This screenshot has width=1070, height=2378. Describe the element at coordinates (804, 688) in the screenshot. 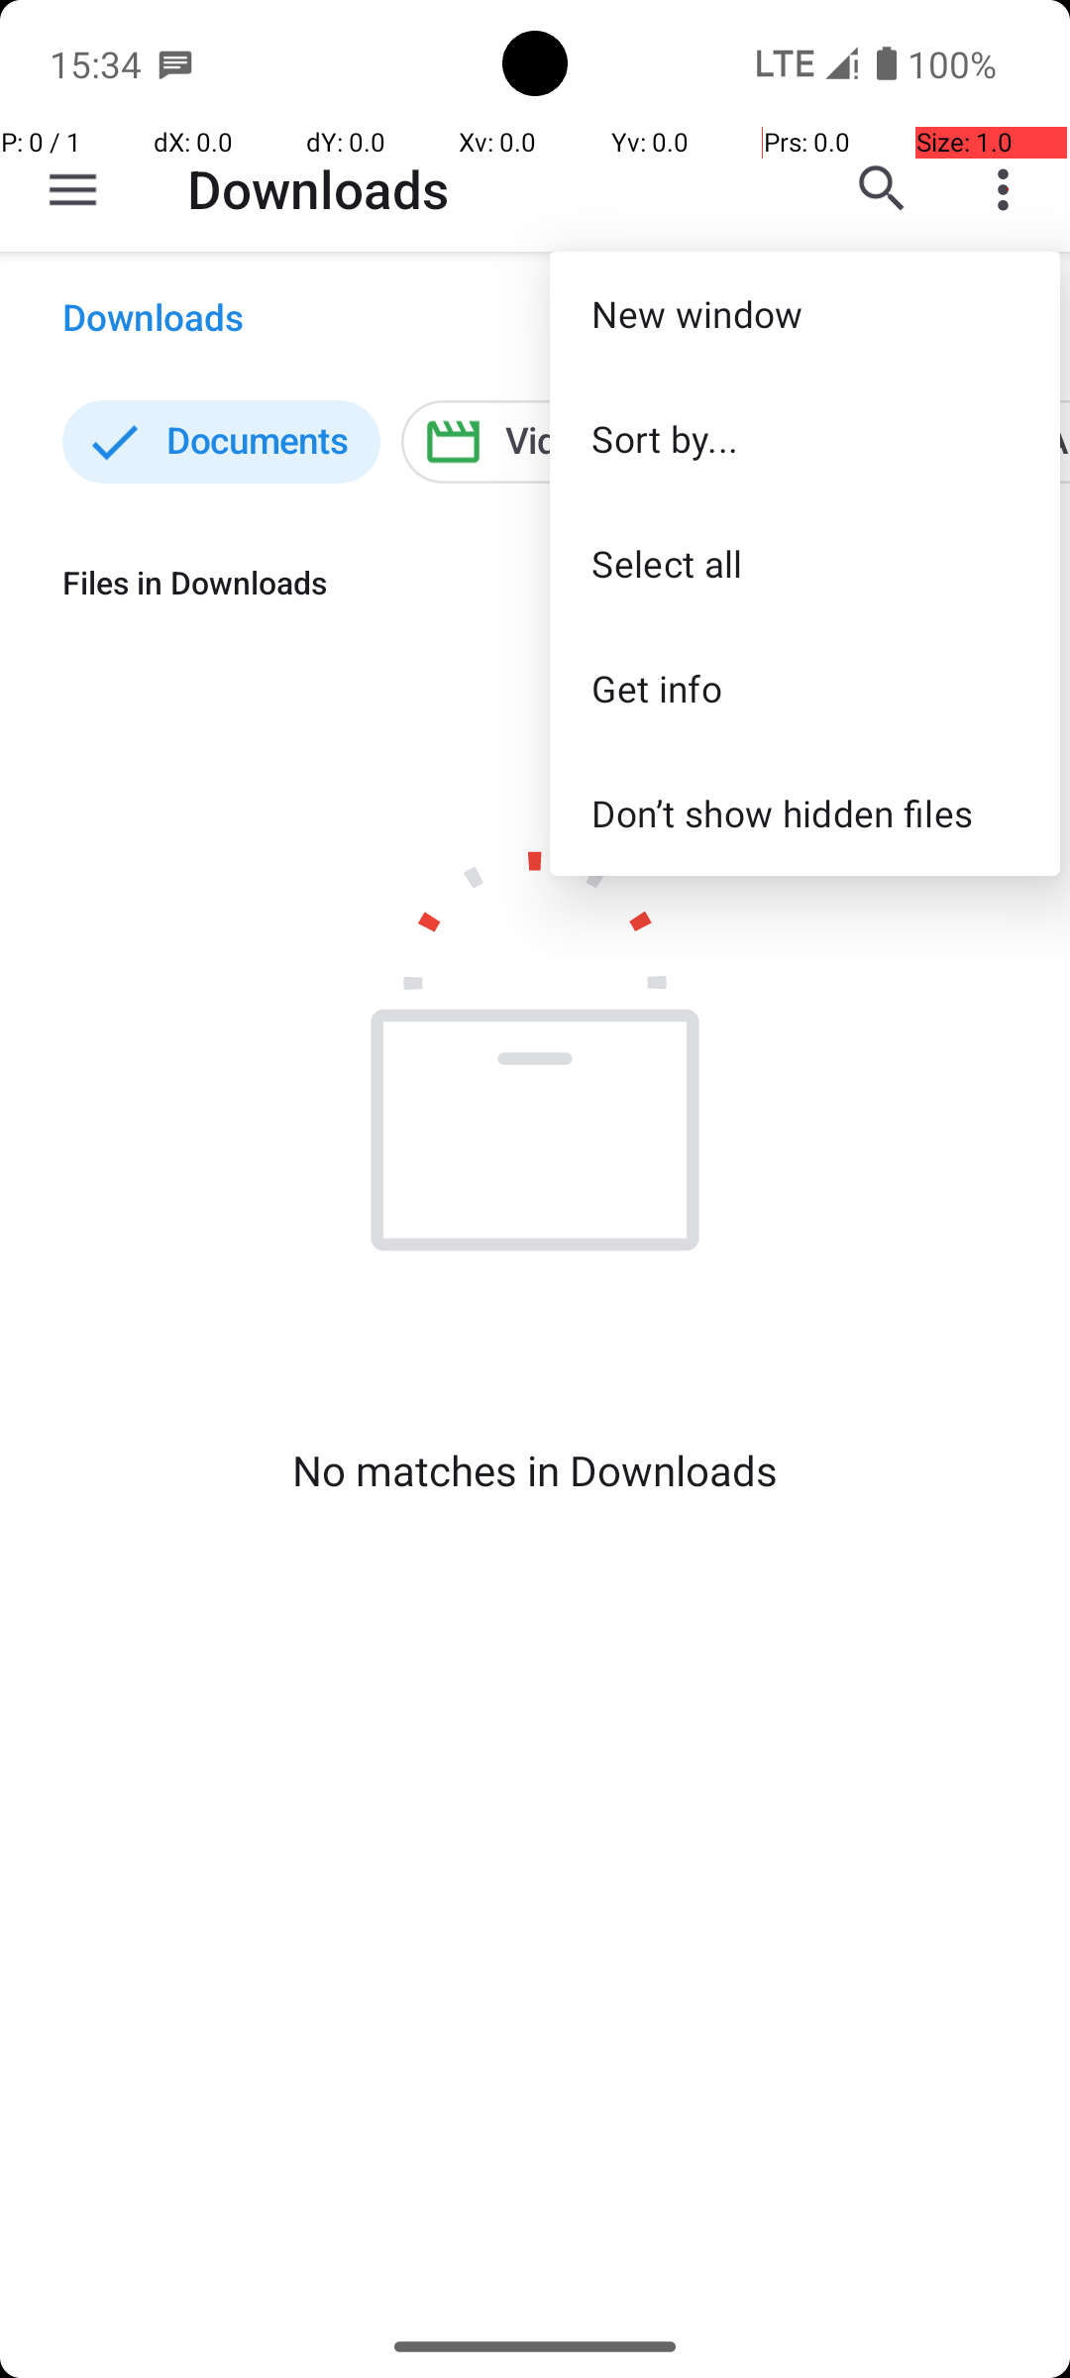

I see `Get info` at that location.